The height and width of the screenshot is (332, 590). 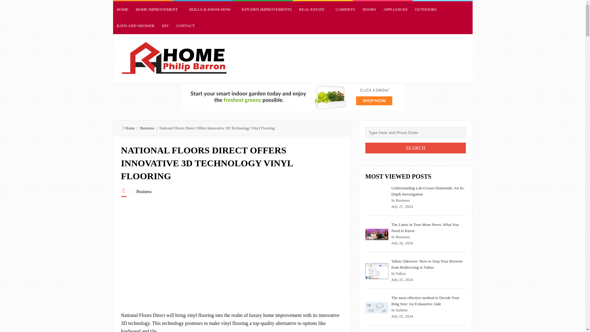 I want to click on Business, so click(x=144, y=191).